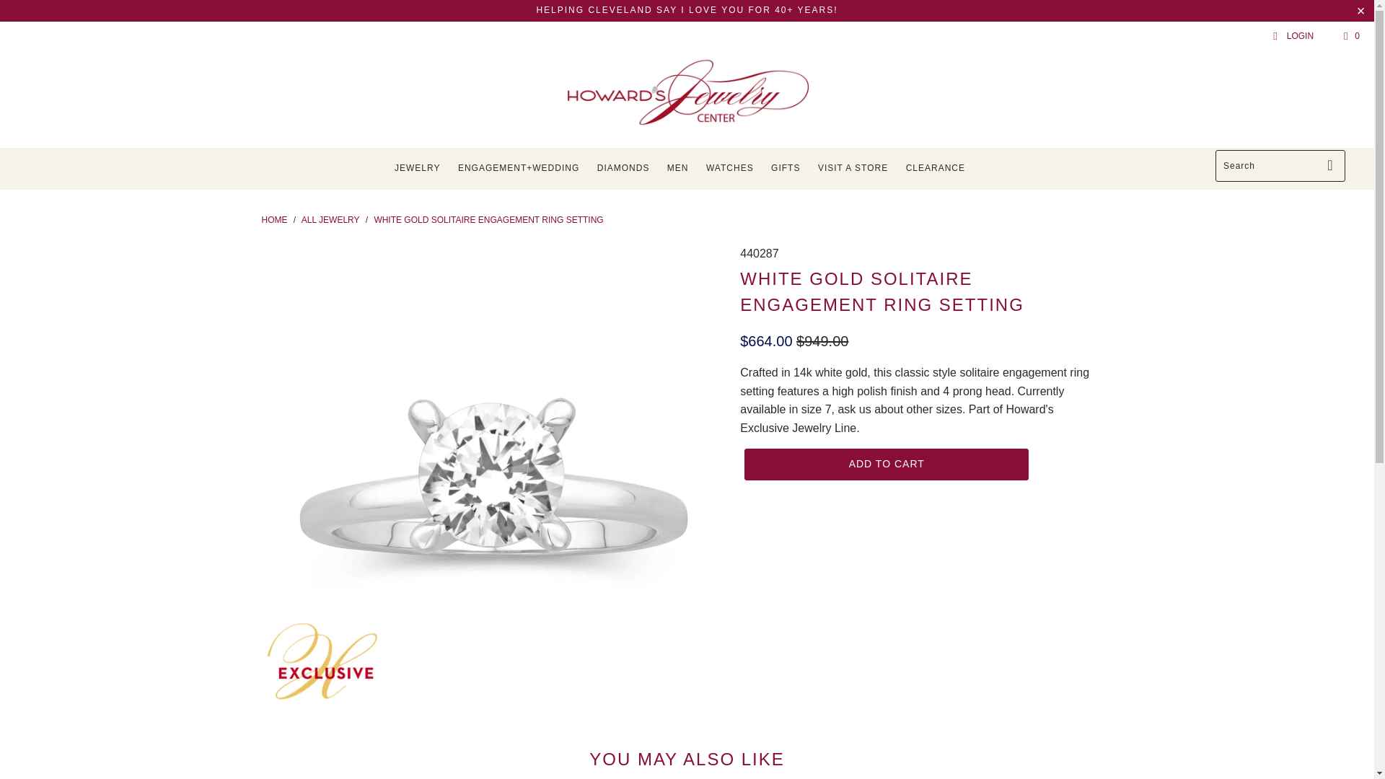  What do you see at coordinates (330, 220) in the screenshot?
I see `All Jewelry` at bounding box center [330, 220].